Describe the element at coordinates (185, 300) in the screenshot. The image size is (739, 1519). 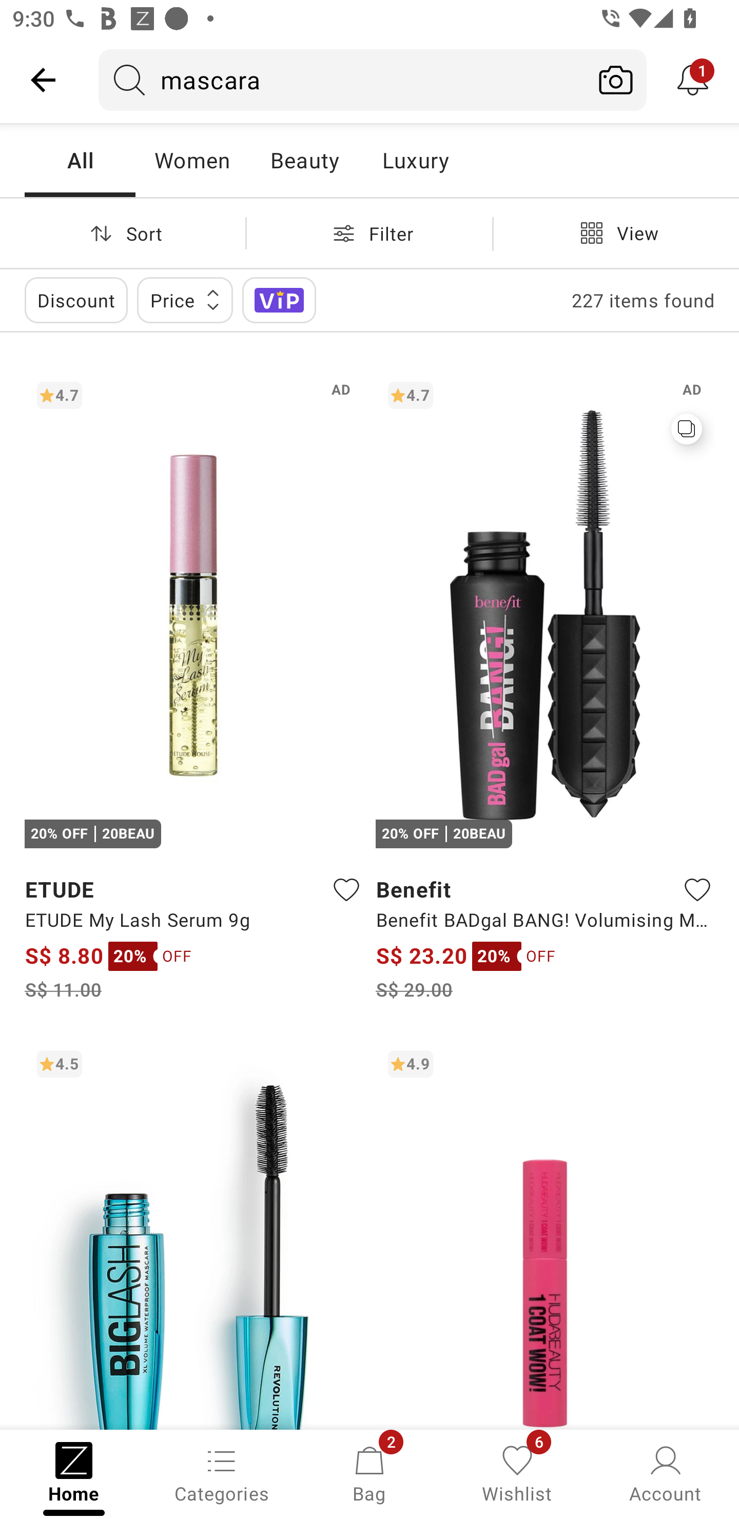
I see `Price` at that location.